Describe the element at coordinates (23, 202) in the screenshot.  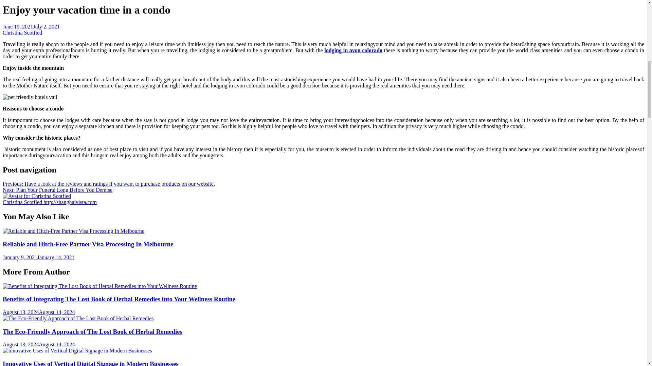
I see `Christina Scotfied` at that location.